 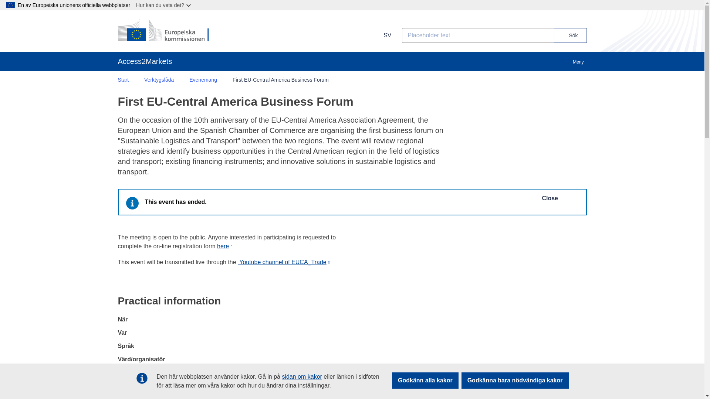 I want to click on sidan om kakor, so click(x=302, y=376).